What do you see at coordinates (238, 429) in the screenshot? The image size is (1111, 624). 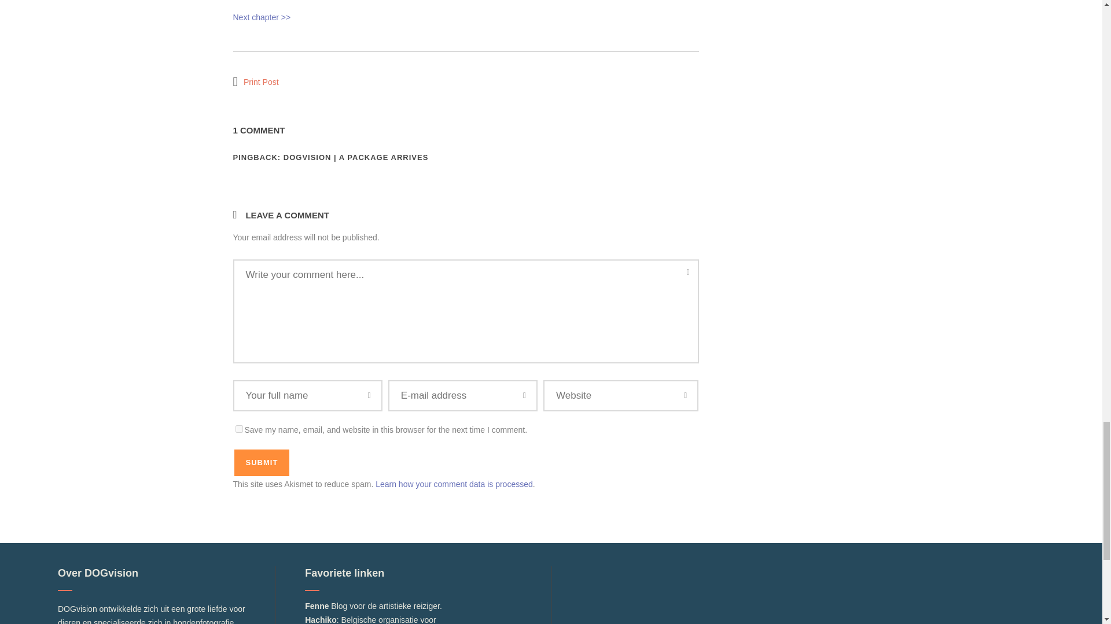 I see `yes` at bounding box center [238, 429].